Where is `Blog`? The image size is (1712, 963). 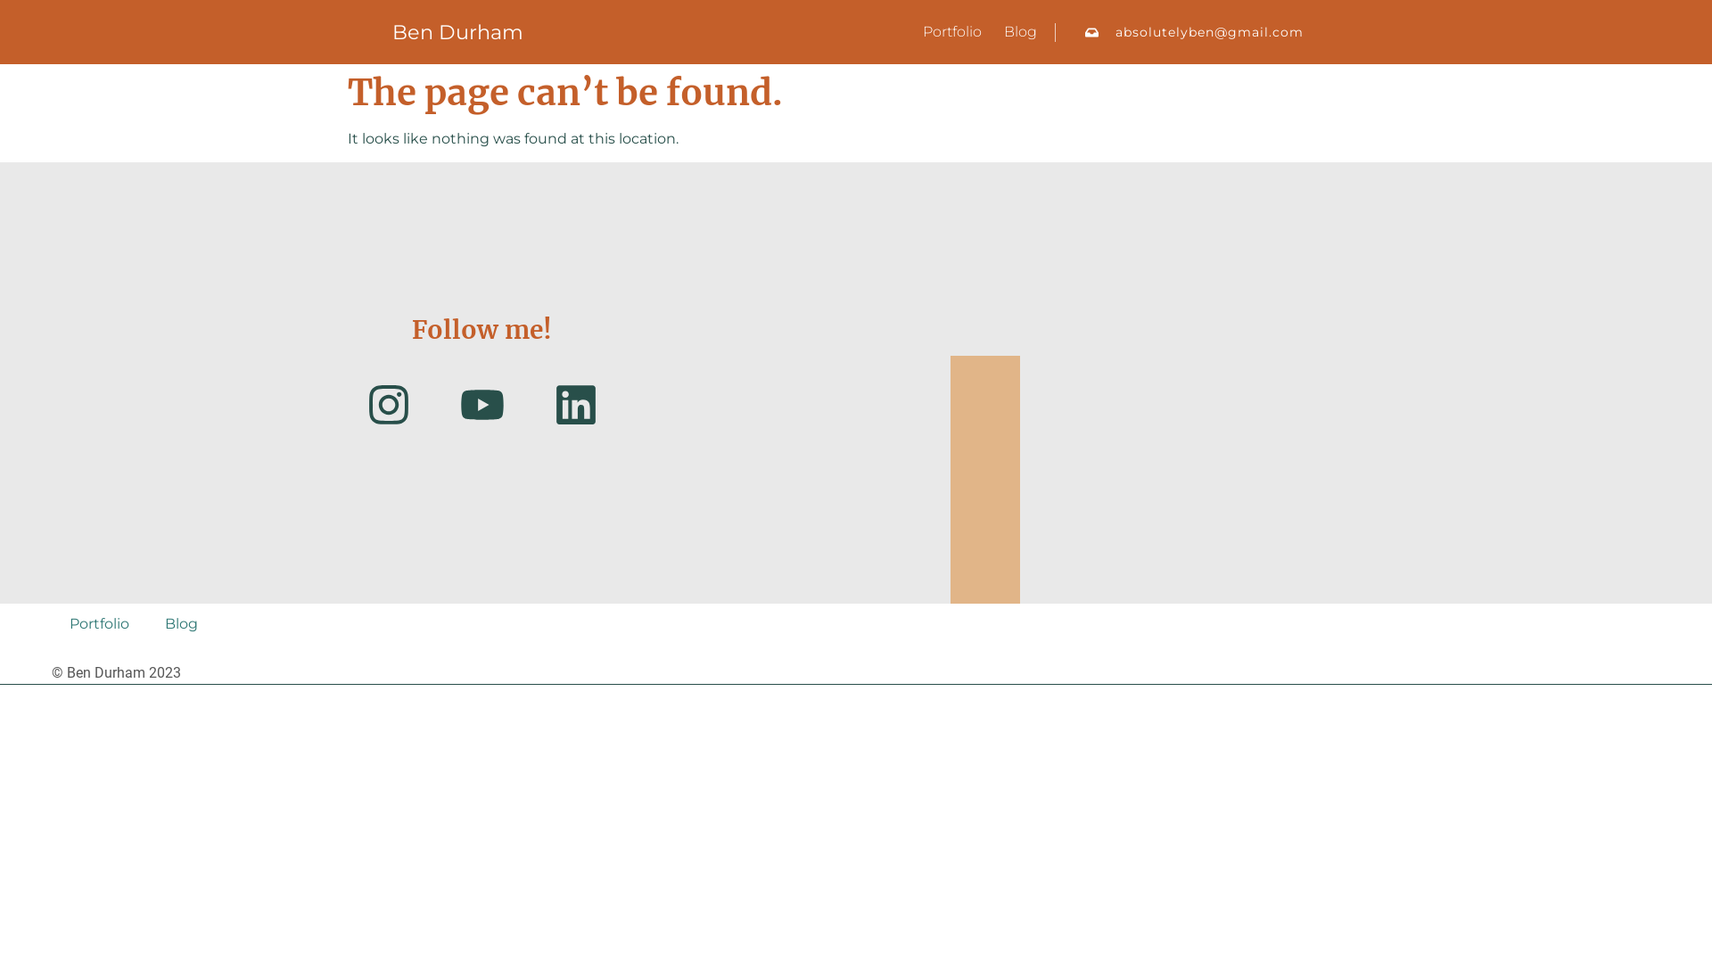 Blog is located at coordinates (182, 624).